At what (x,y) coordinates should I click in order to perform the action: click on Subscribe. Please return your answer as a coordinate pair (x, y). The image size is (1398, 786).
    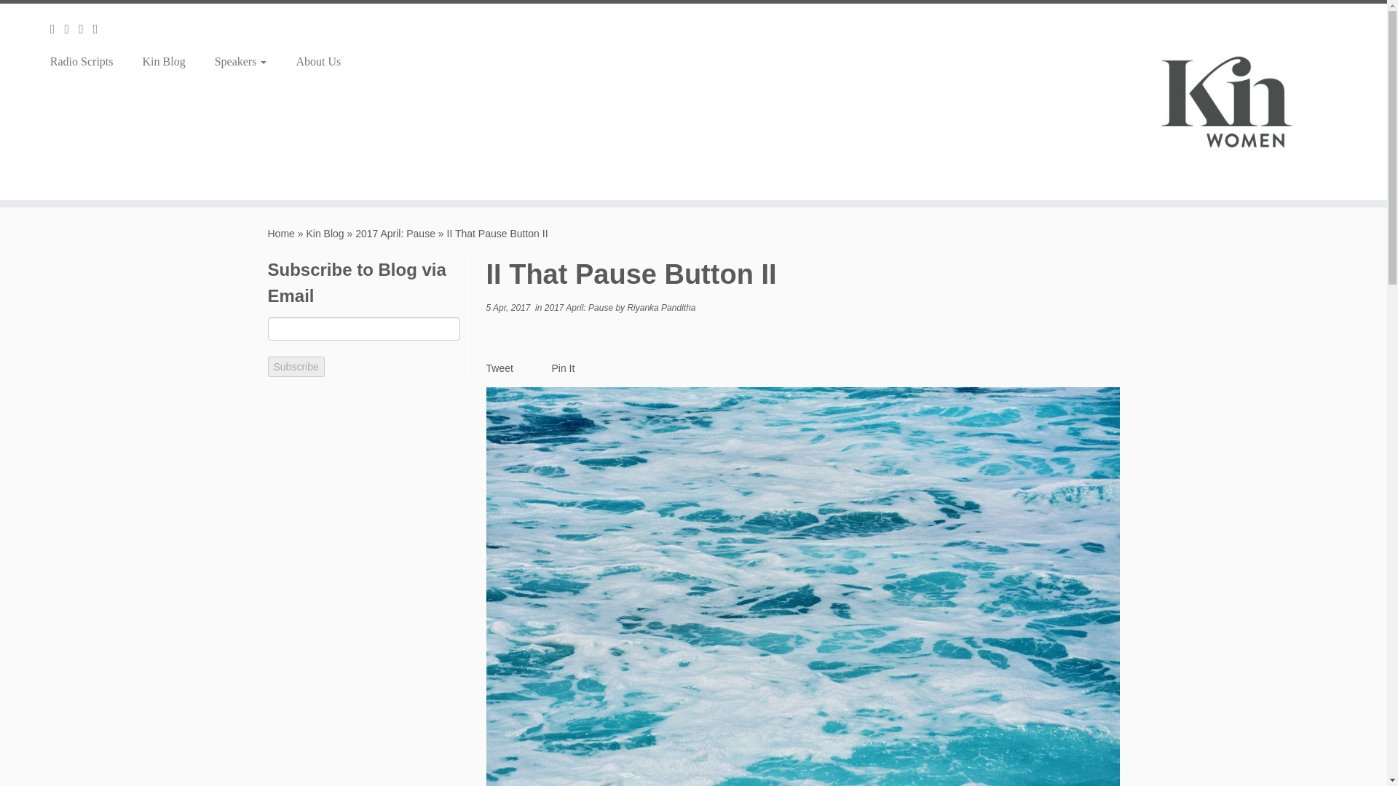
    Looking at the image, I should click on (296, 367).